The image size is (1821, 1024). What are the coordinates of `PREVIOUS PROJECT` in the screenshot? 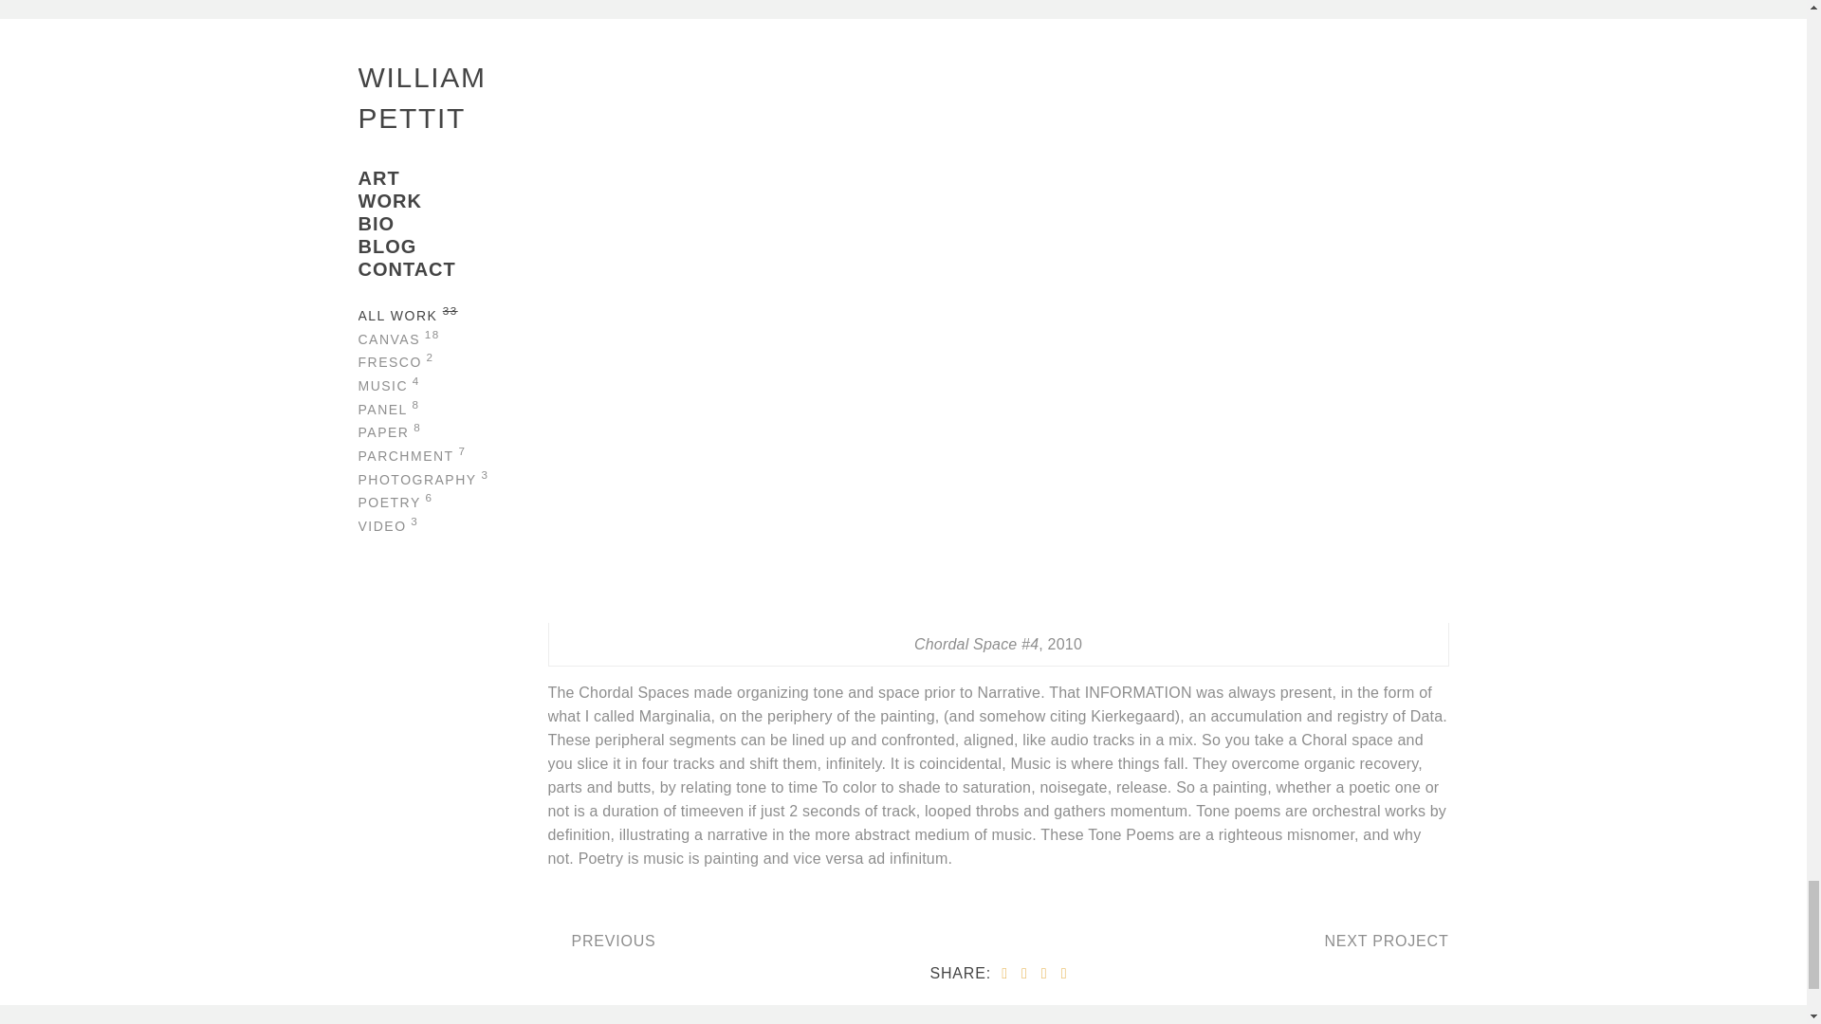 It's located at (613, 942).